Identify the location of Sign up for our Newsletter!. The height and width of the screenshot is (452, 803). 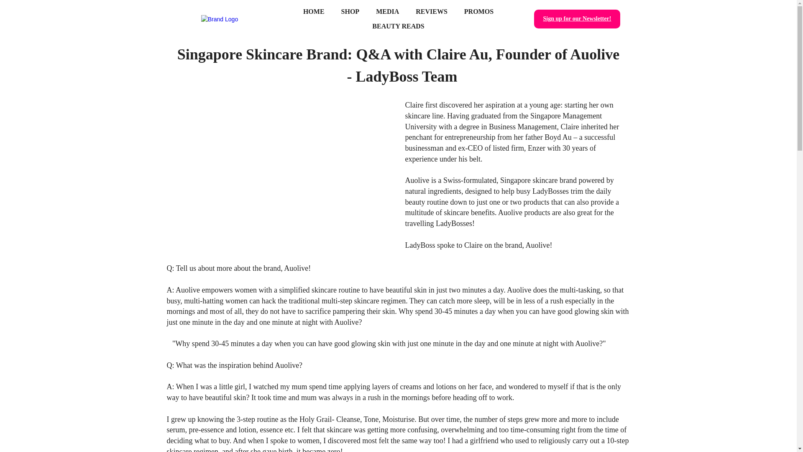
(577, 19).